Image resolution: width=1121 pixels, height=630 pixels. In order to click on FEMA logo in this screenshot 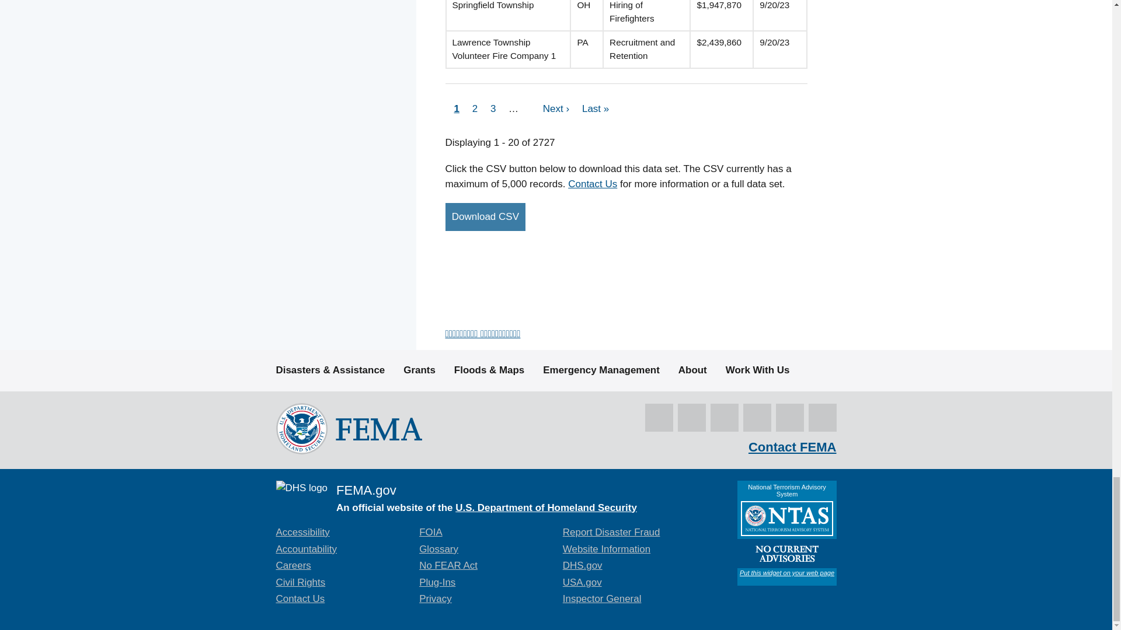, I will do `click(348, 429)`.